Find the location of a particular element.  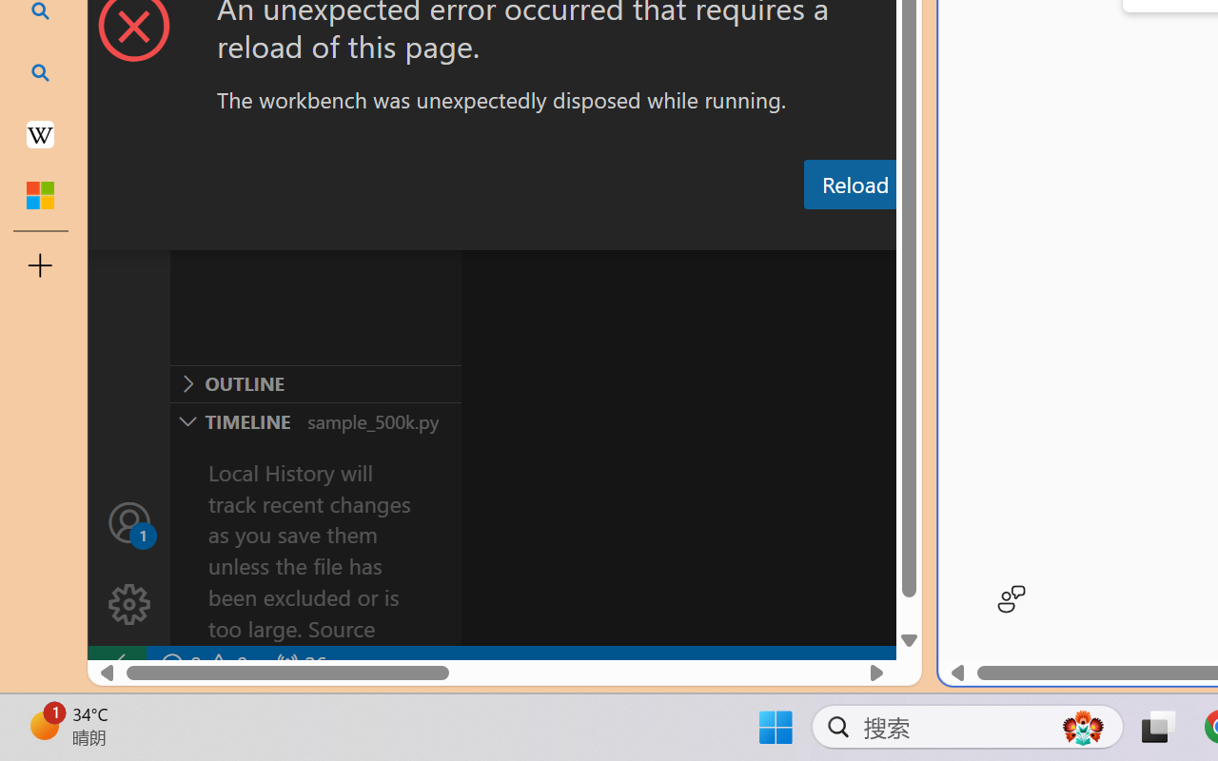

Accounts - Sign in requested is located at coordinates (129, 521).